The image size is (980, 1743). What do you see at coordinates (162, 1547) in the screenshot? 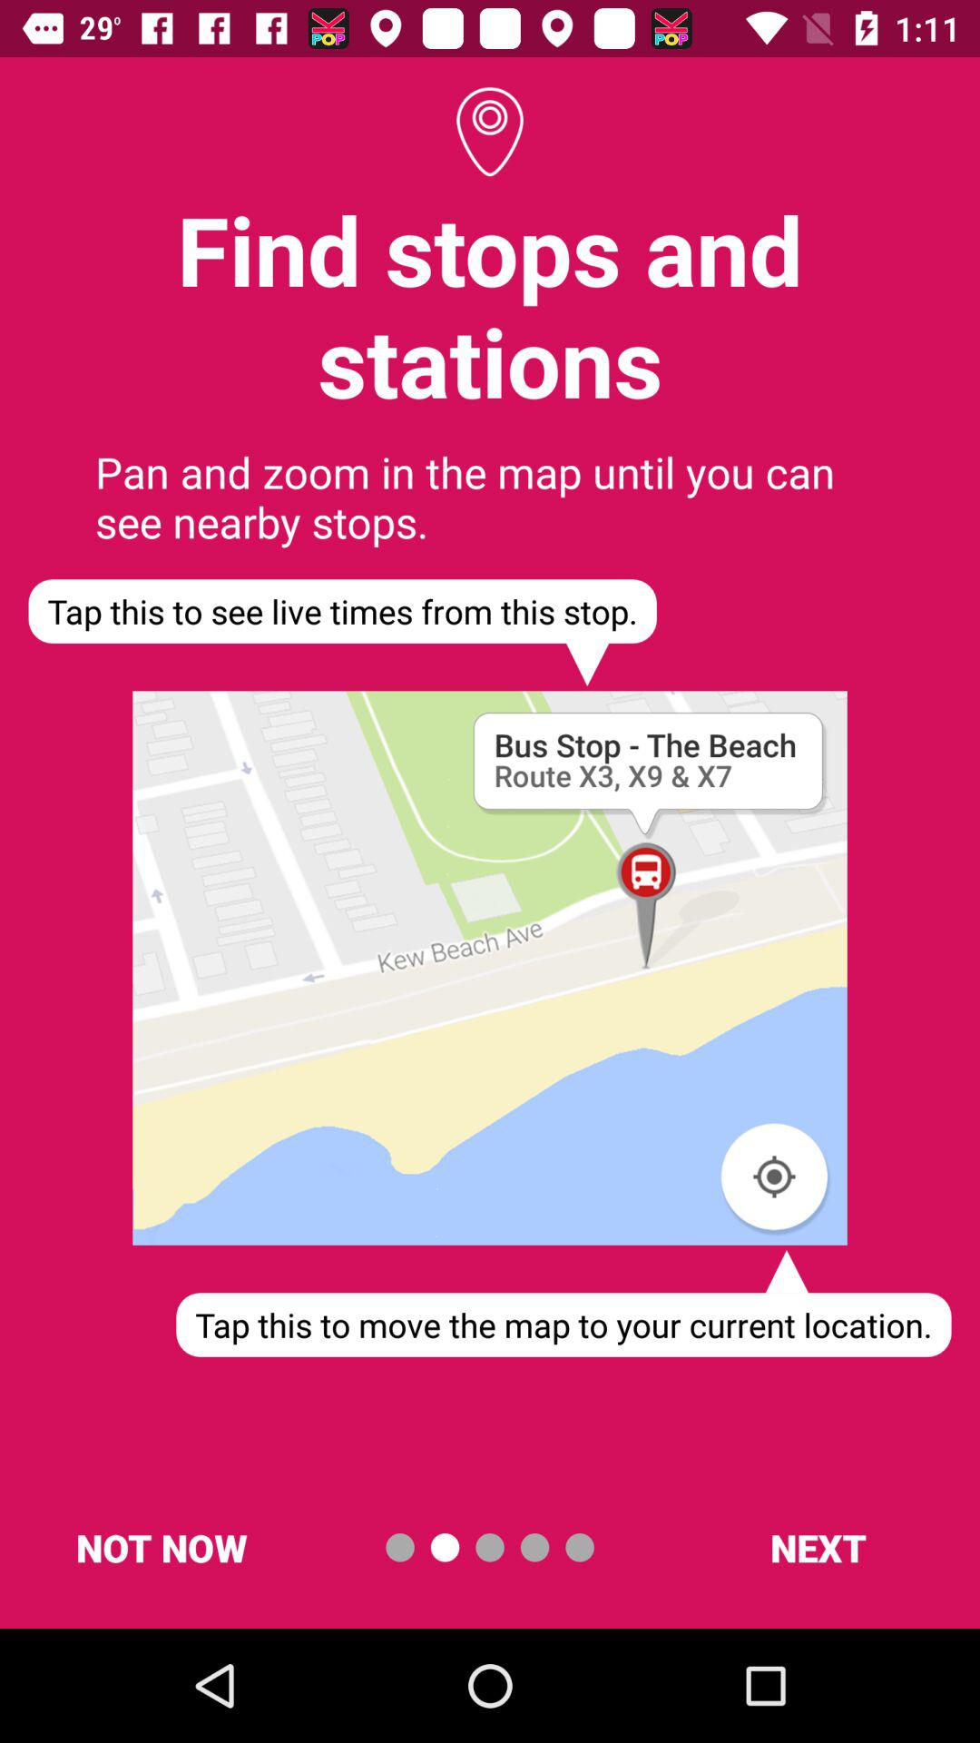
I see `select not now button` at bounding box center [162, 1547].